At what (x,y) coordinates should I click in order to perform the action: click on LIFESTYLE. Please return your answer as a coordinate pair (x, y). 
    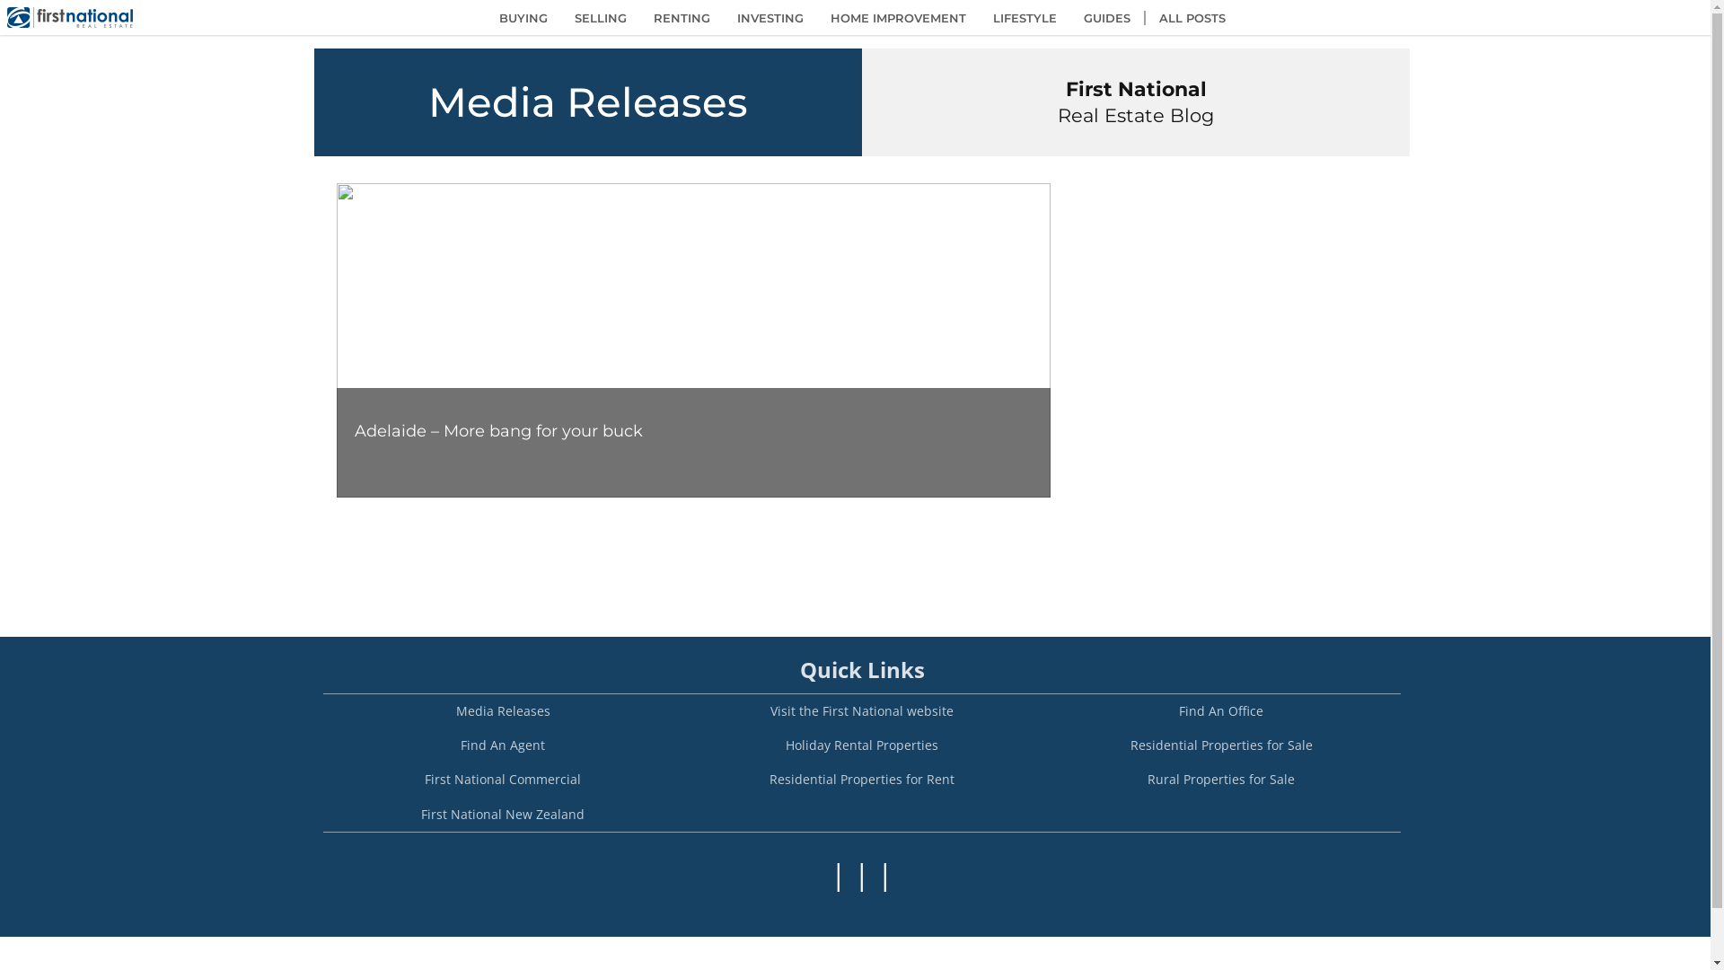
    Looking at the image, I should click on (1024, 18).